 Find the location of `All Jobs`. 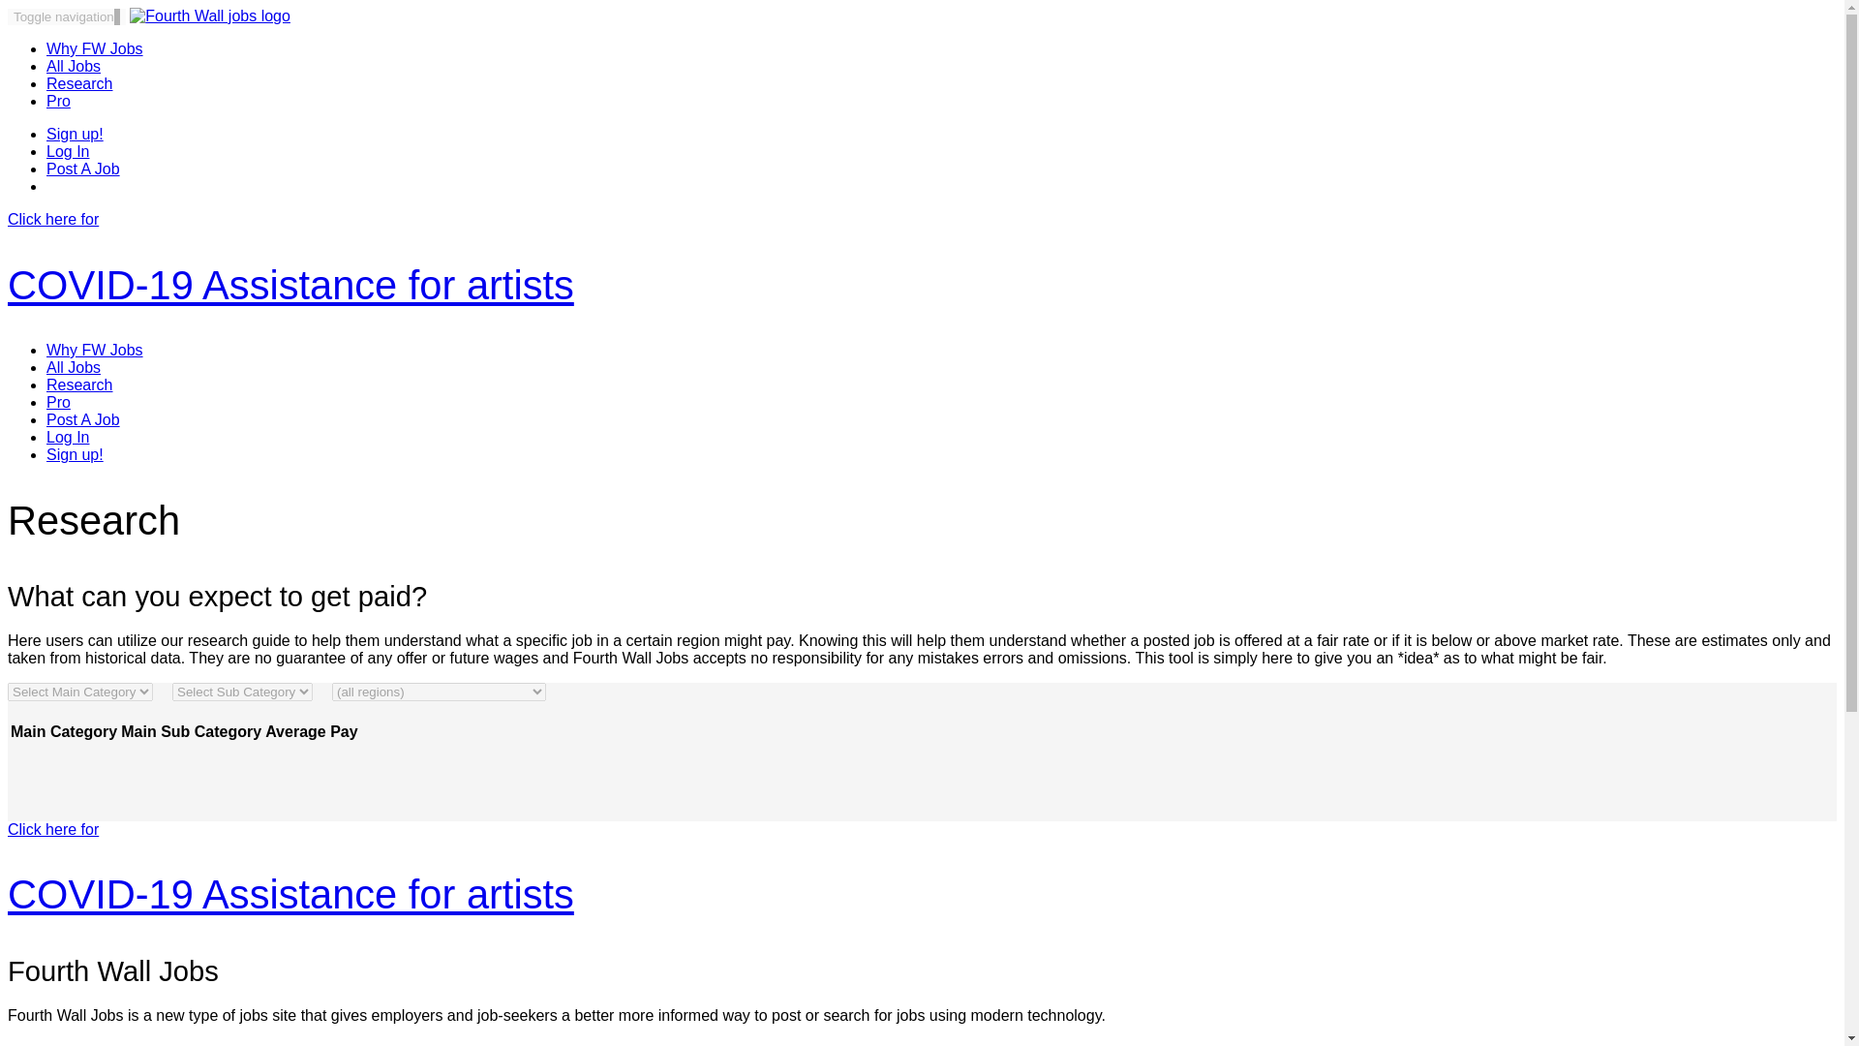

All Jobs is located at coordinates (74, 367).